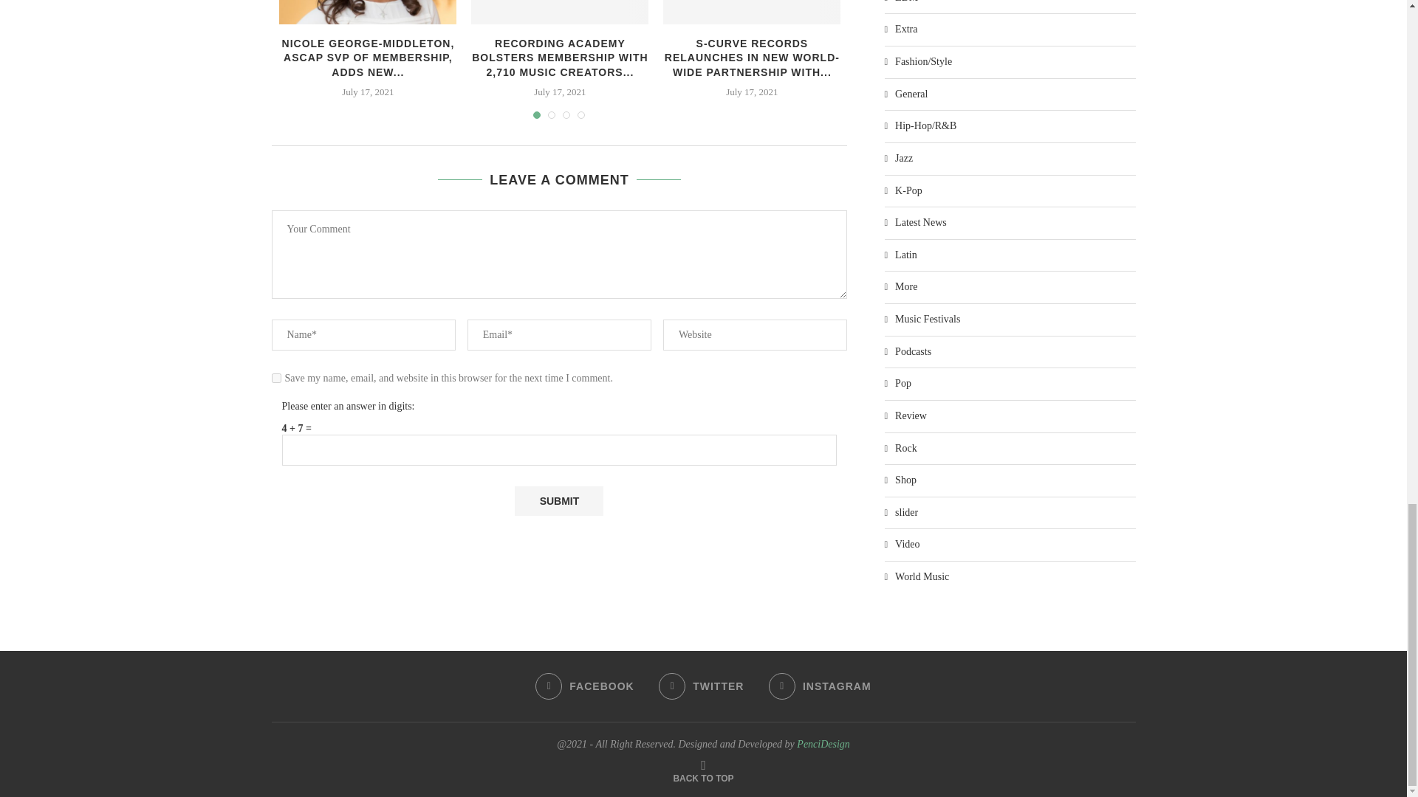 The height and width of the screenshot is (797, 1418). I want to click on Submit, so click(558, 500).